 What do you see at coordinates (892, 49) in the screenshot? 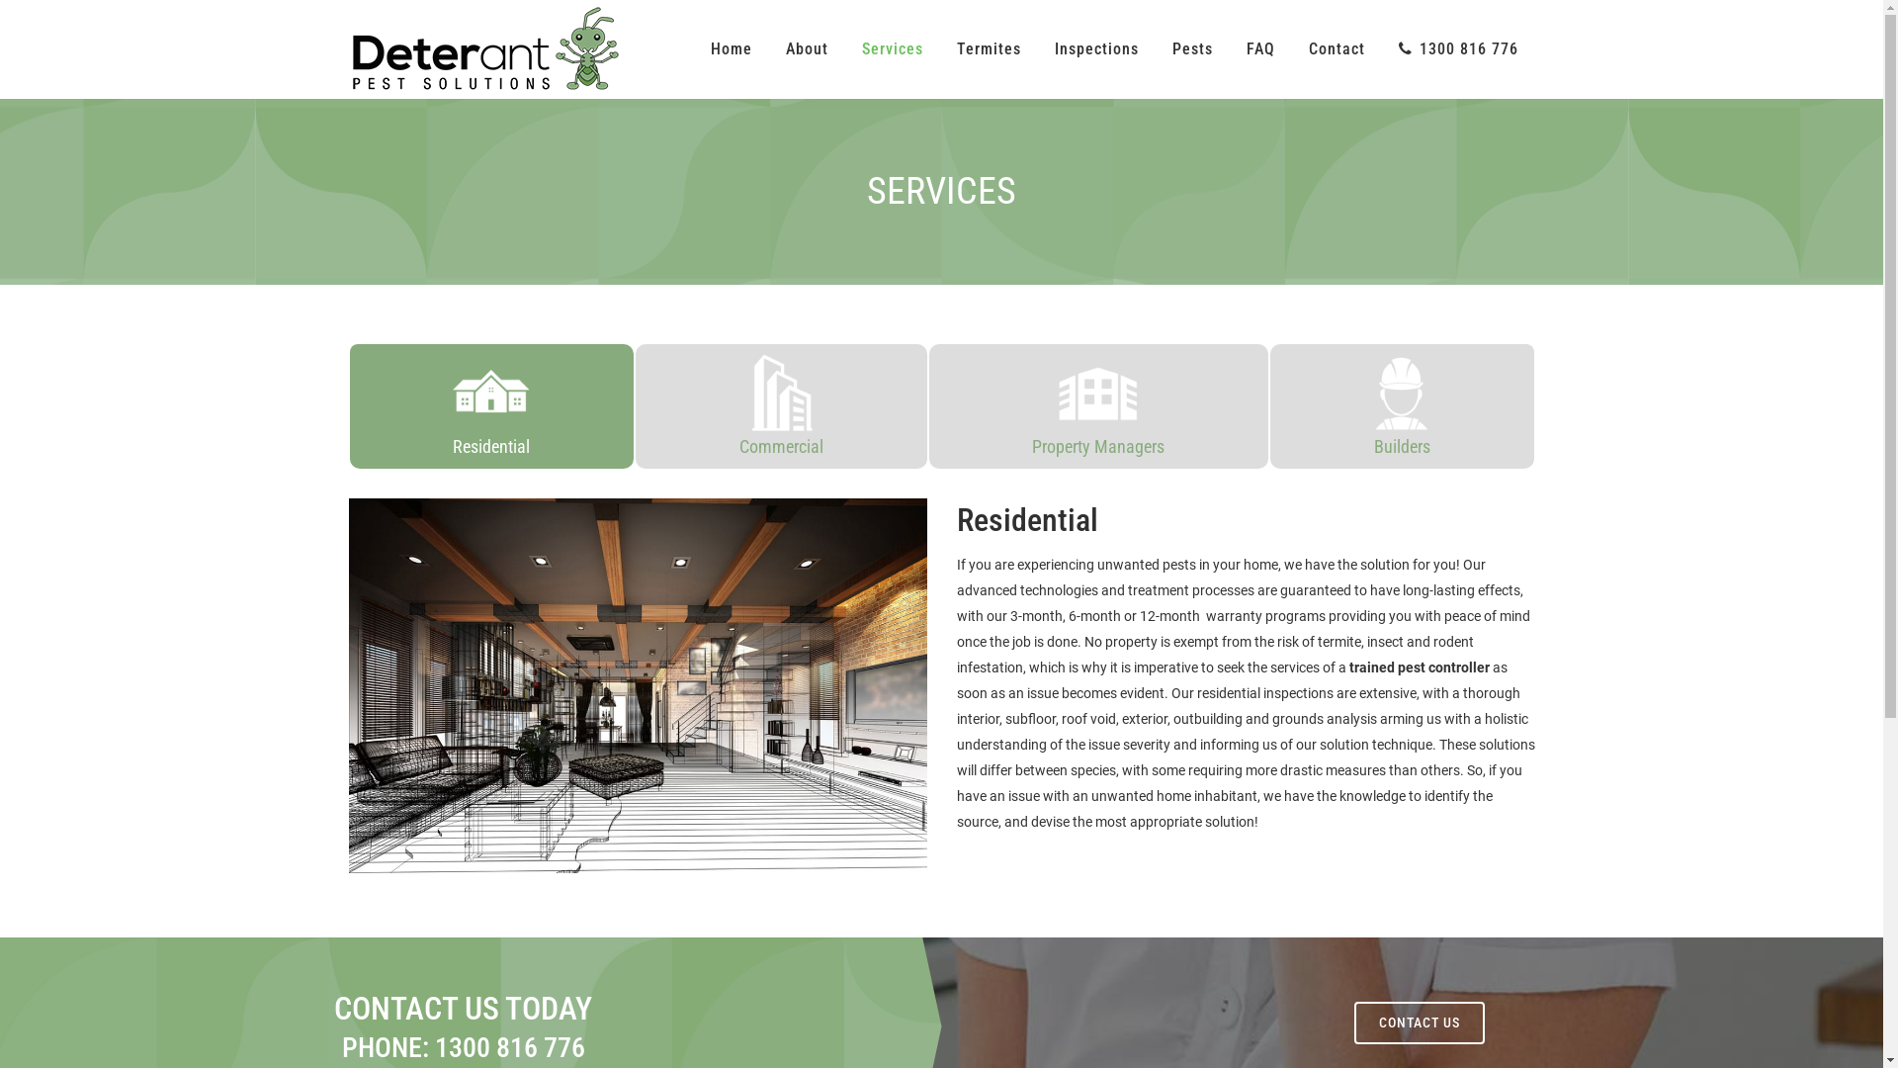
I see `Services` at bounding box center [892, 49].